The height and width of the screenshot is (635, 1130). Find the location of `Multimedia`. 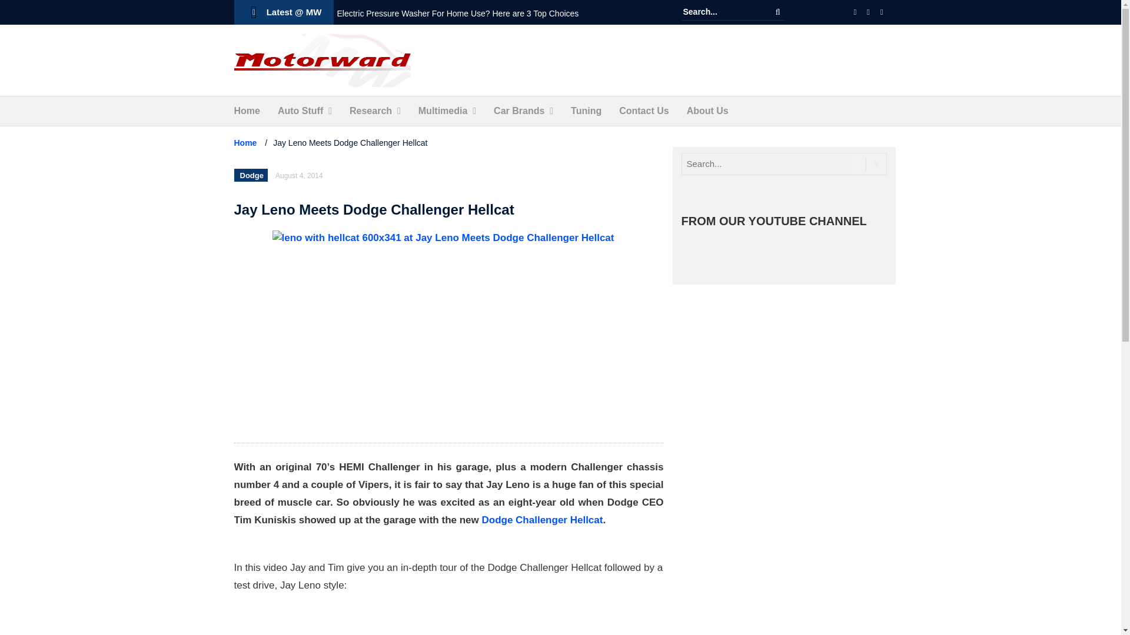

Multimedia is located at coordinates (443, 111).